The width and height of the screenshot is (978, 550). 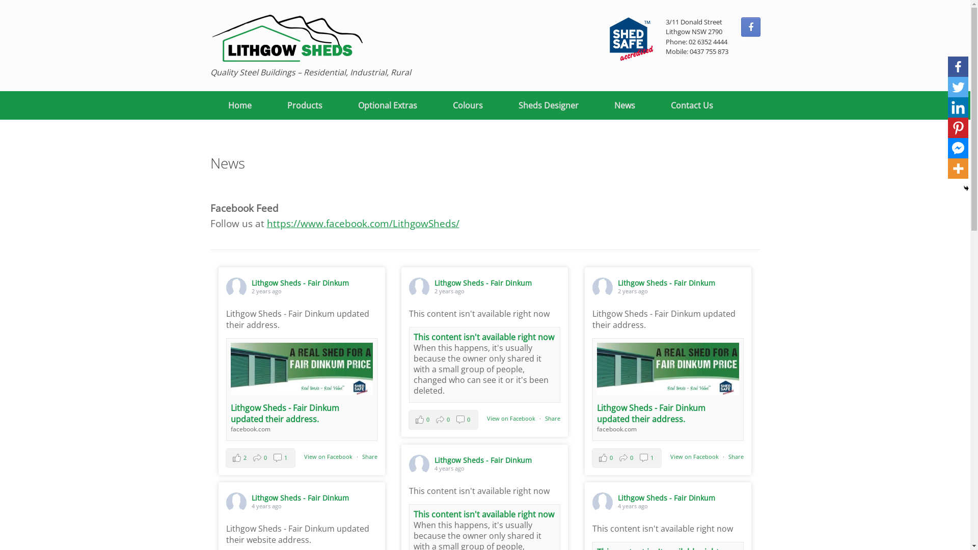 What do you see at coordinates (300, 283) in the screenshot?
I see `Lithgow Sheds - Fair Dinkum` at bounding box center [300, 283].